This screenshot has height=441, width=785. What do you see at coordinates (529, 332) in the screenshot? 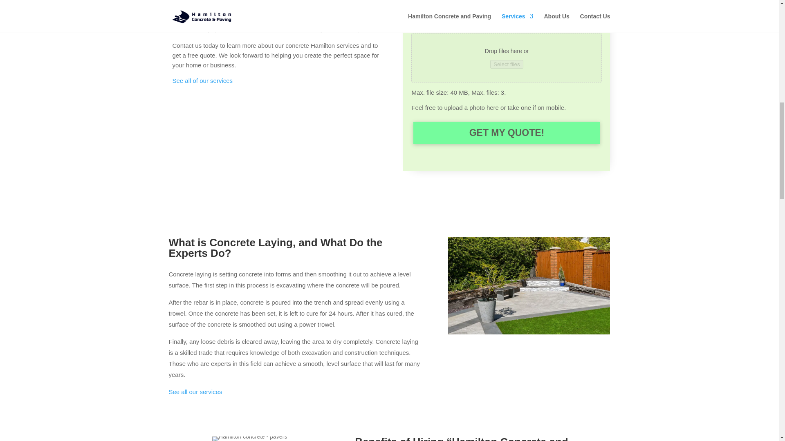
I see `hamilton-paving-concrete-outdoor-spaces` at bounding box center [529, 332].